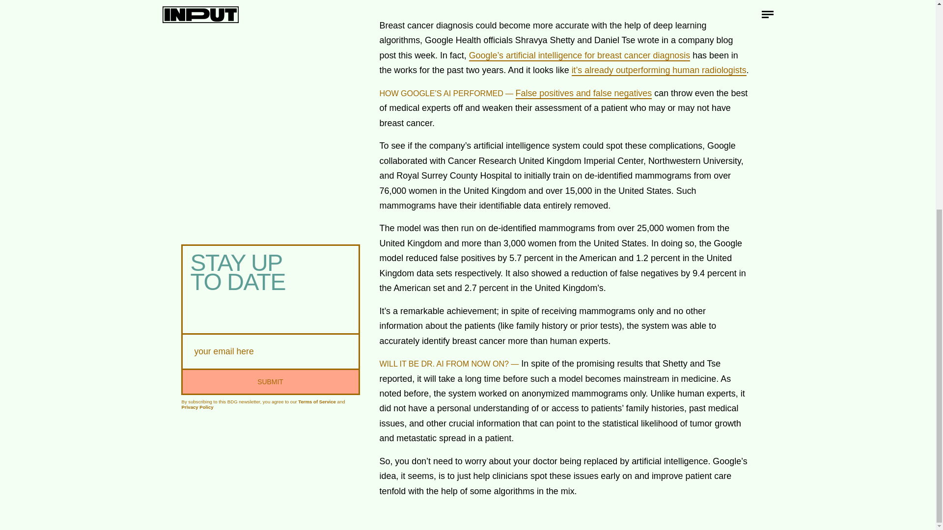 The width and height of the screenshot is (943, 530). Describe the element at coordinates (197, 405) in the screenshot. I see `Privacy Policy` at that location.